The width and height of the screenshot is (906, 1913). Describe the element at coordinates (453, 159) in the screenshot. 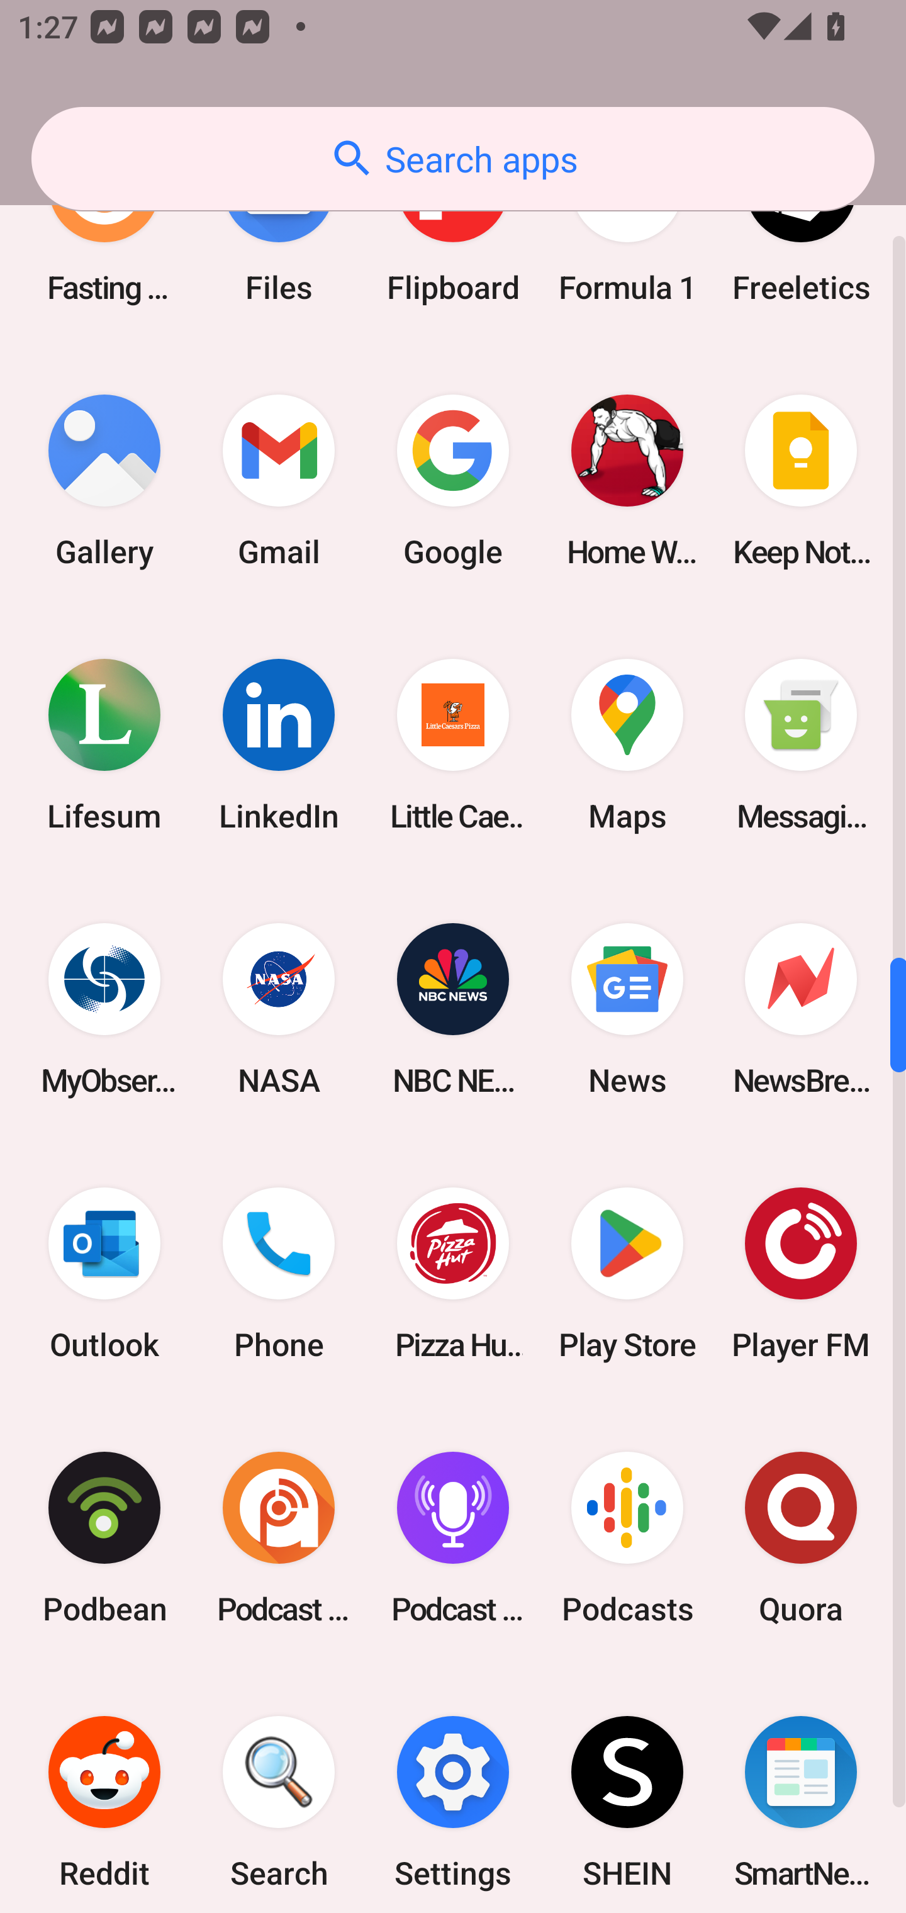

I see `  Search apps` at that location.